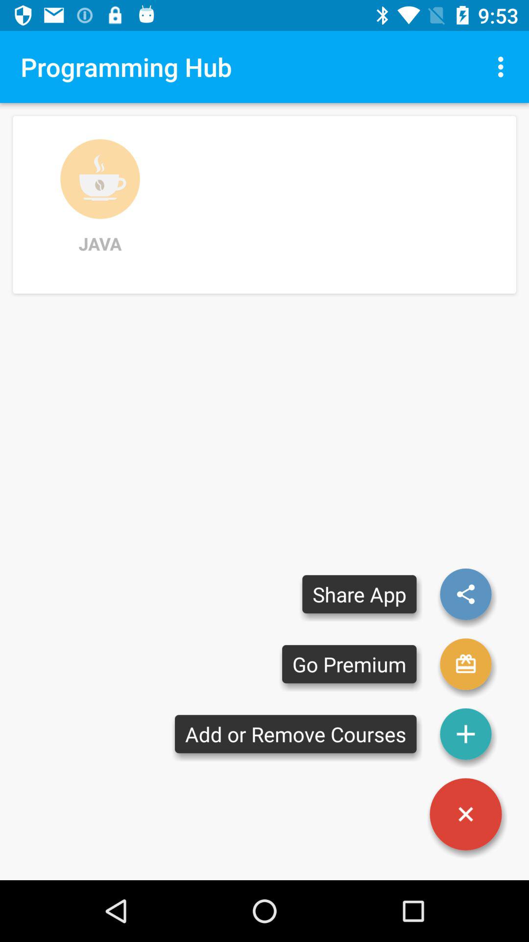 The width and height of the screenshot is (529, 942). What do you see at coordinates (349, 664) in the screenshot?
I see `flip until go premium` at bounding box center [349, 664].